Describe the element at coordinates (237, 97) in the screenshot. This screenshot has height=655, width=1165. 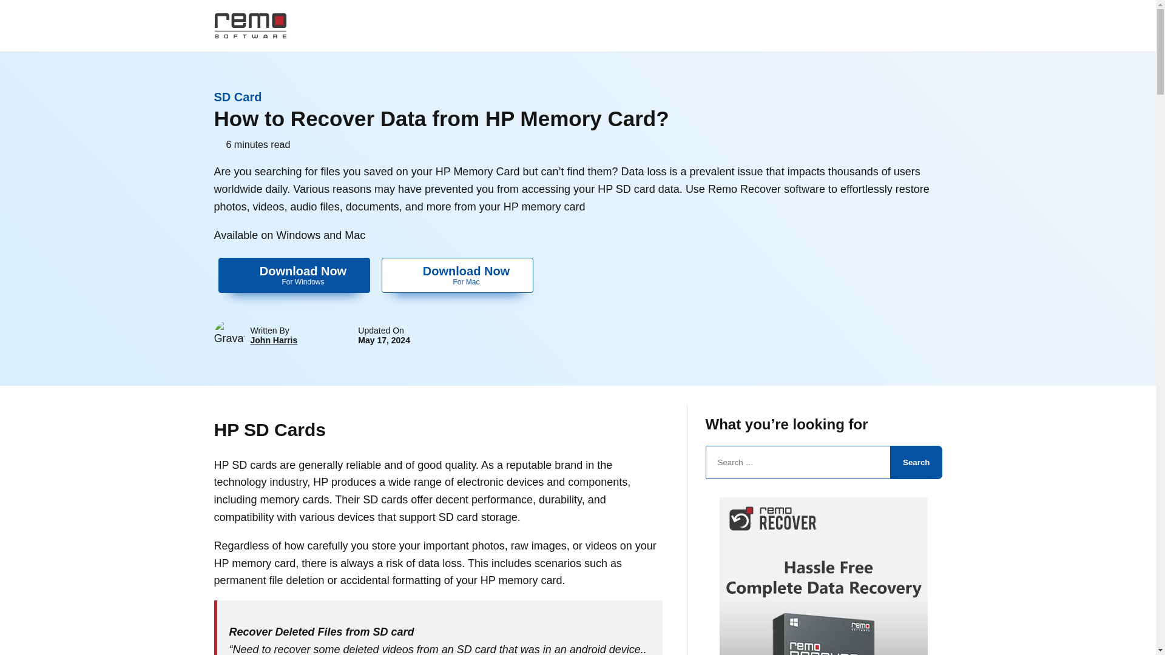
I see `John Harris` at that location.